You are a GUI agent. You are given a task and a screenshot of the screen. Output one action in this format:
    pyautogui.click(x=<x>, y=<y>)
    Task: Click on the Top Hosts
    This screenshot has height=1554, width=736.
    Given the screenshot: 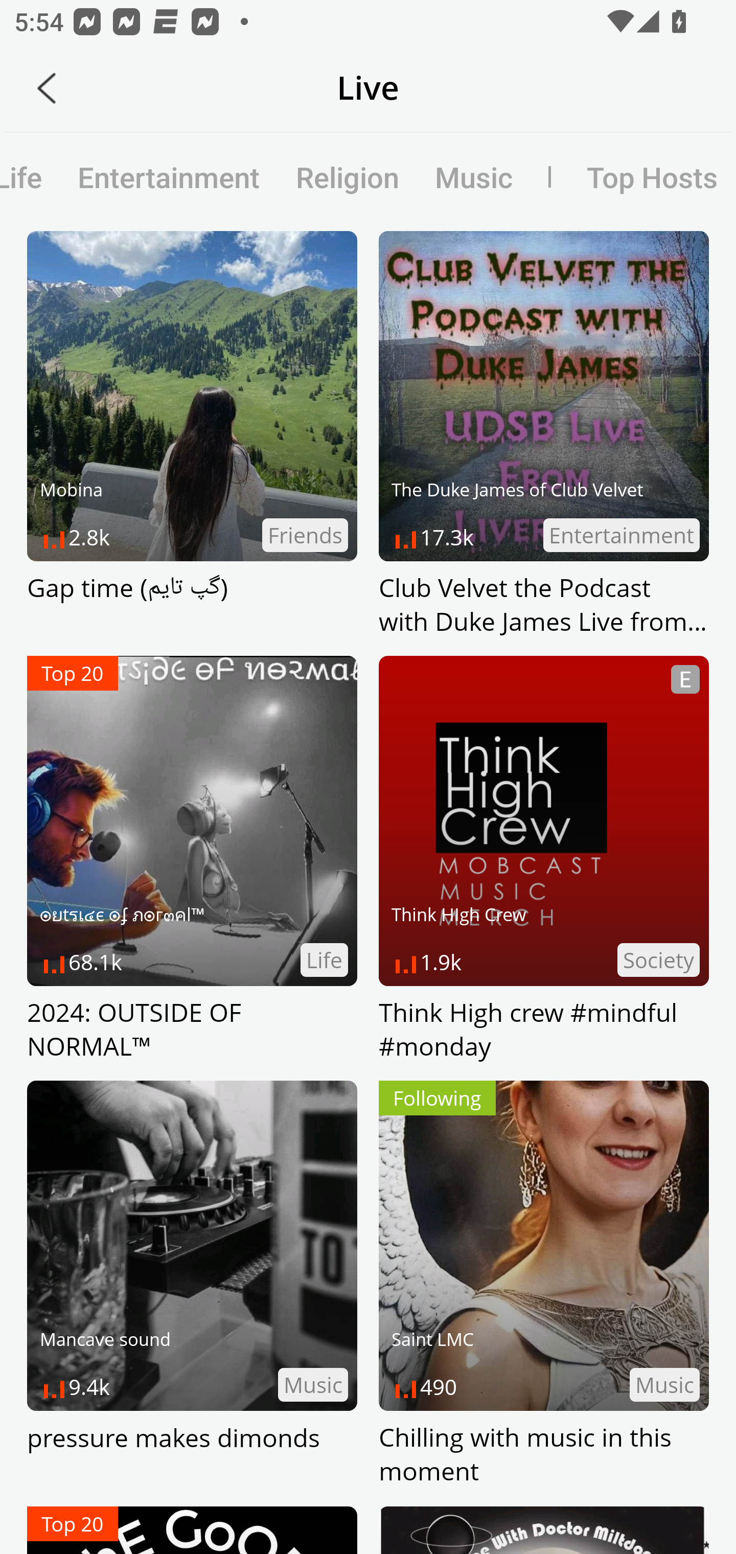 What is the action you would take?
    pyautogui.click(x=633, y=177)
    